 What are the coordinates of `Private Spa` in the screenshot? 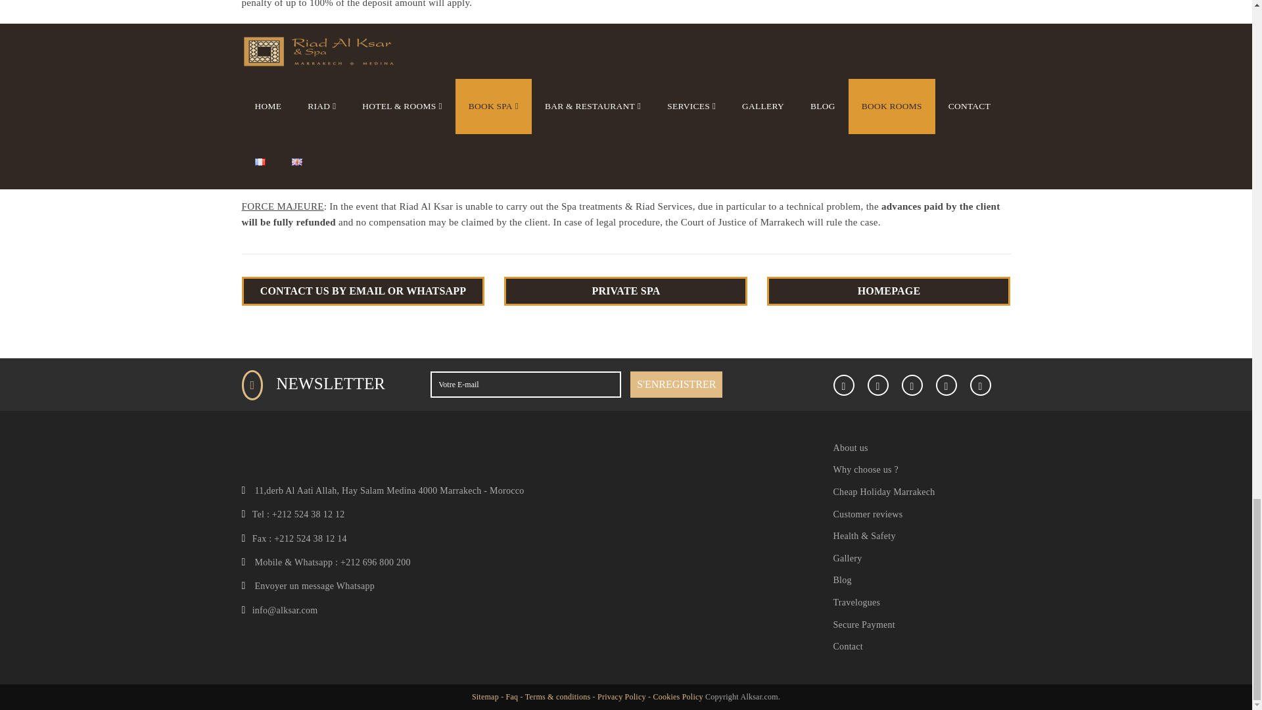 It's located at (625, 291).